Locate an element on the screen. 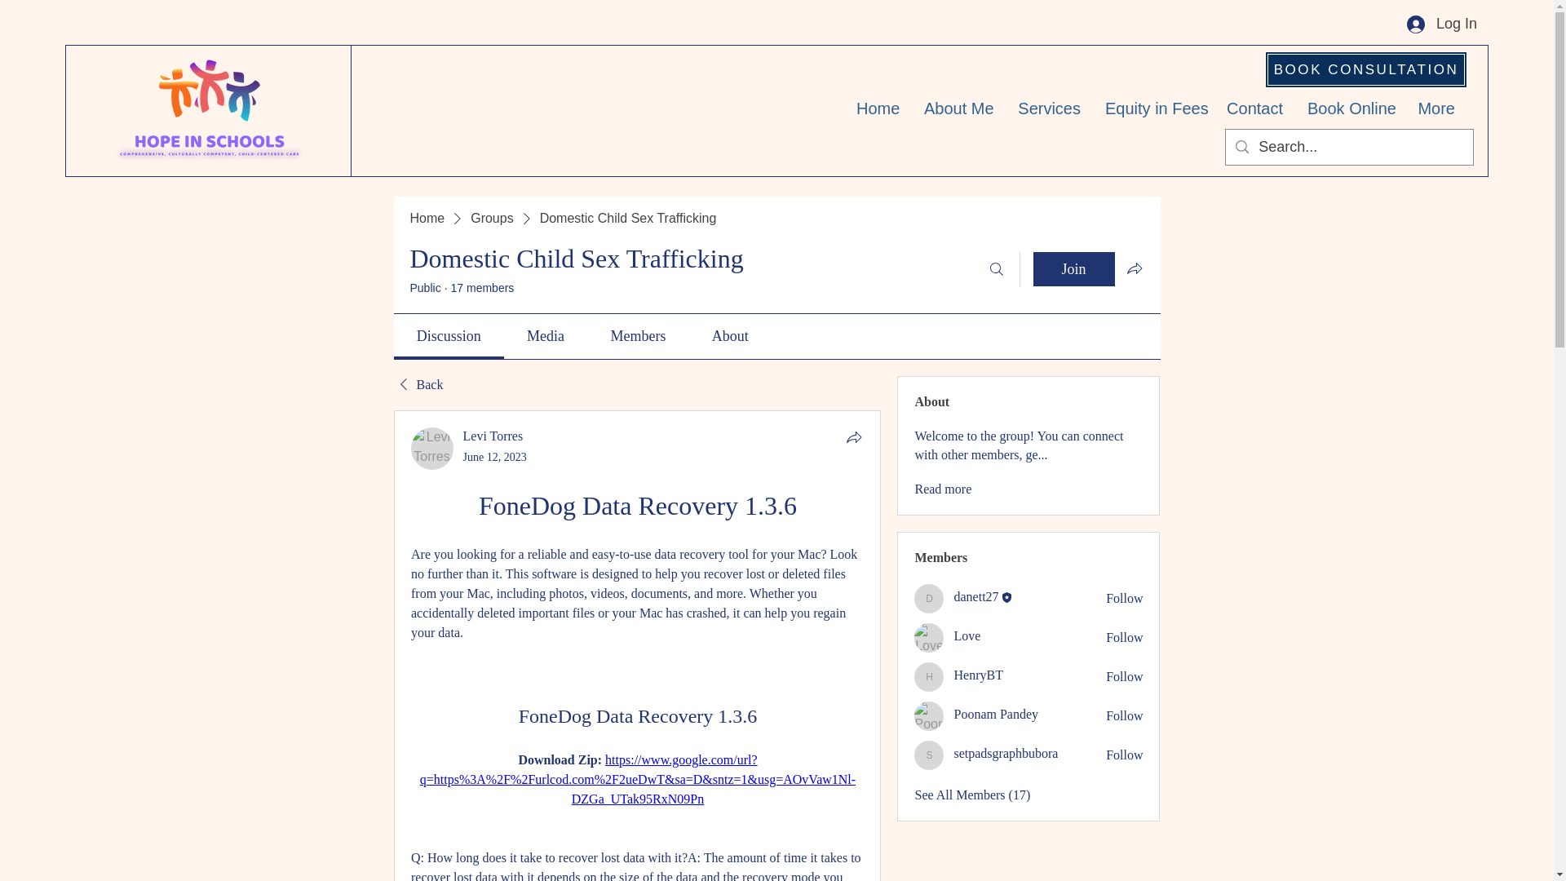  Follow is located at coordinates (1124, 599).